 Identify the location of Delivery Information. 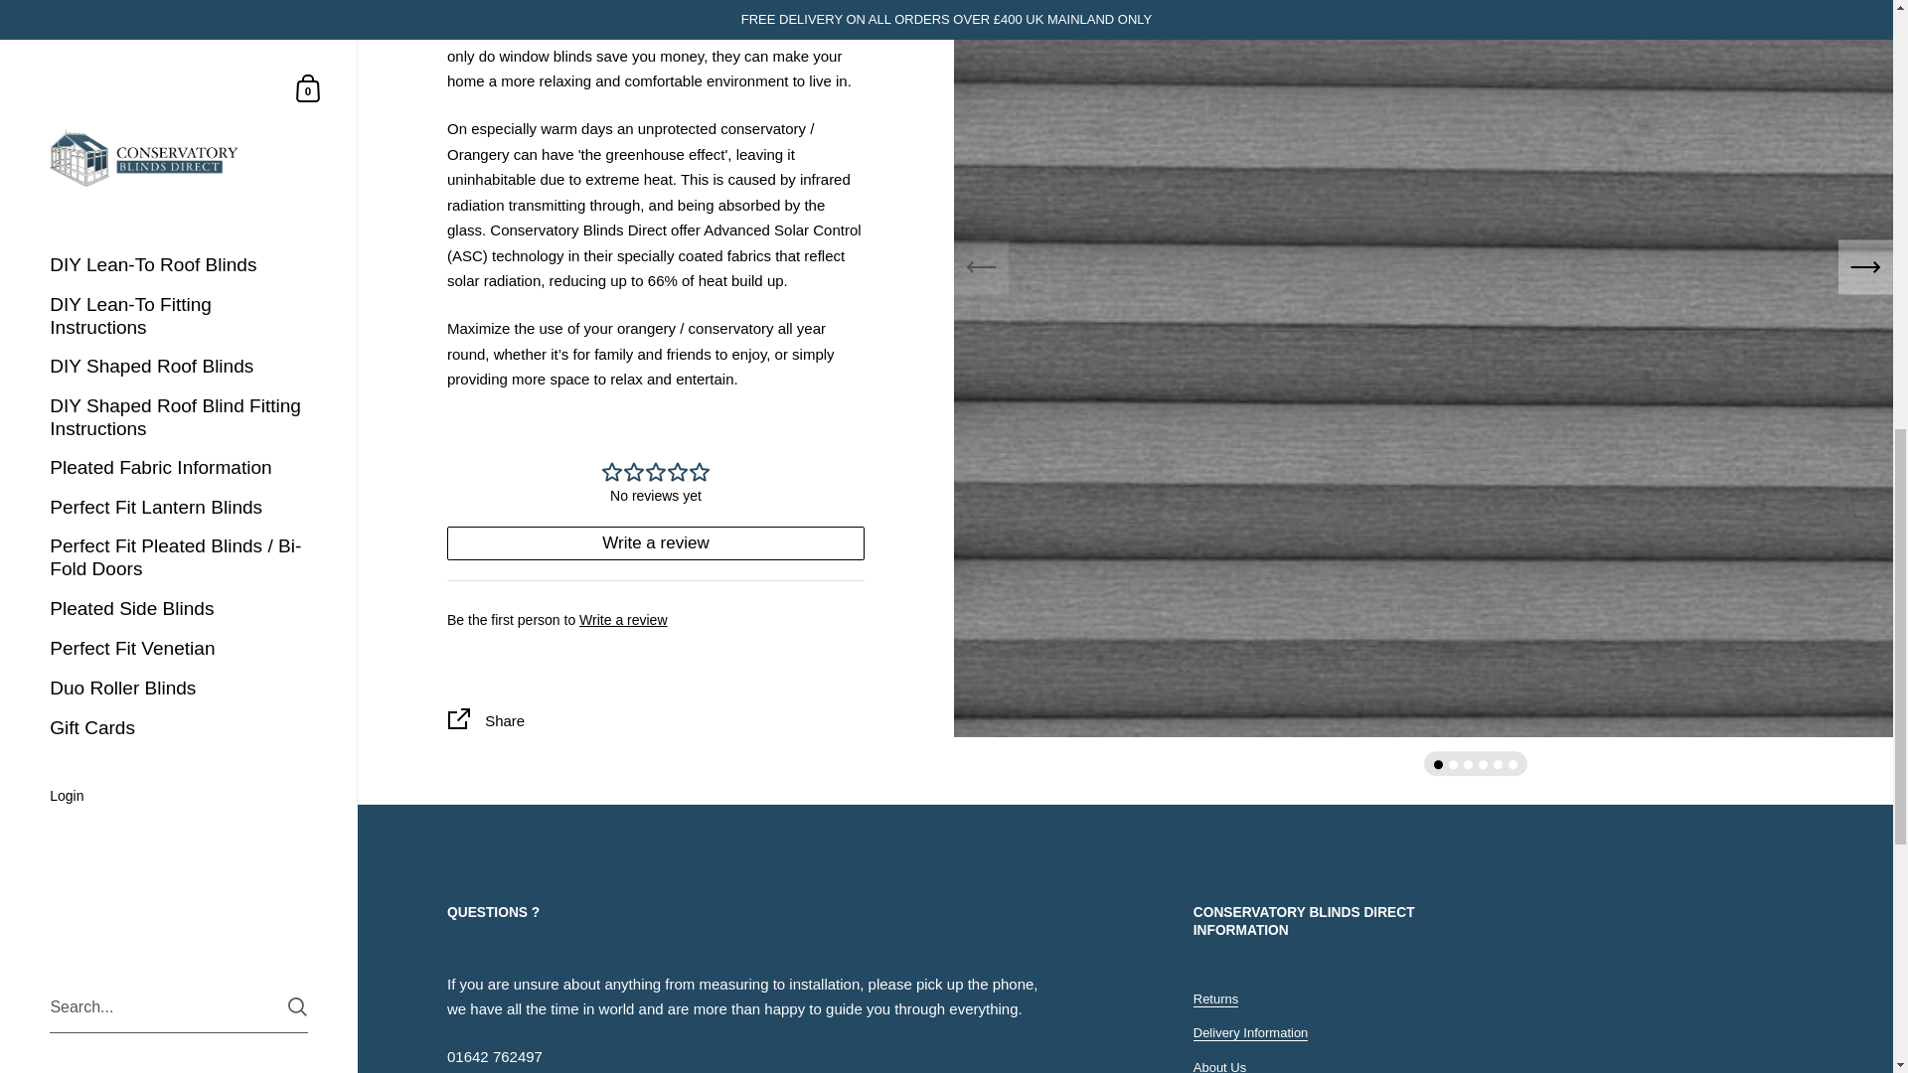
(1251, 1033).